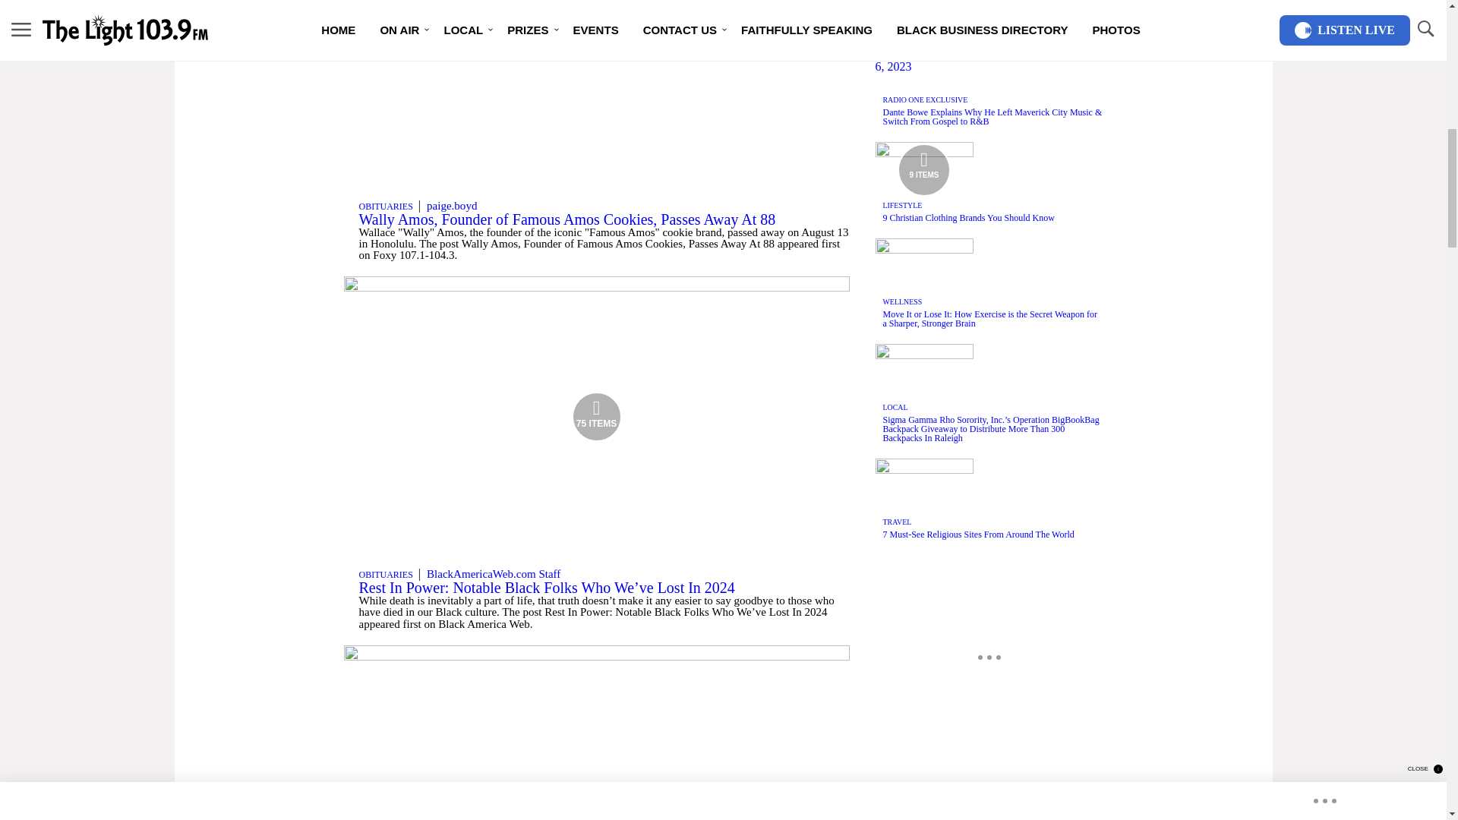  I want to click on Media Playlist, so click(923, 169).